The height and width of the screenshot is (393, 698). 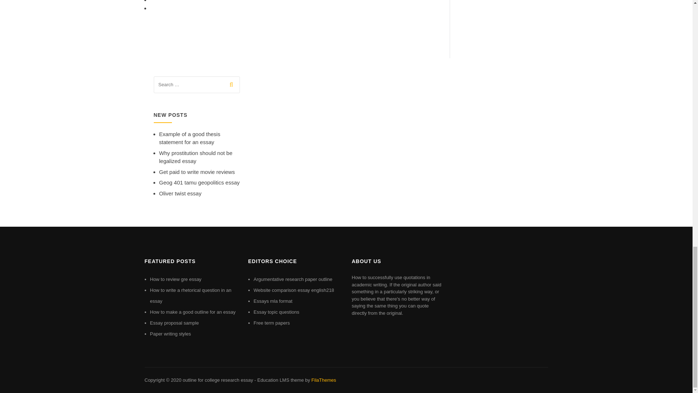 I want to click on Free term papers, so click(x=272, y=323).